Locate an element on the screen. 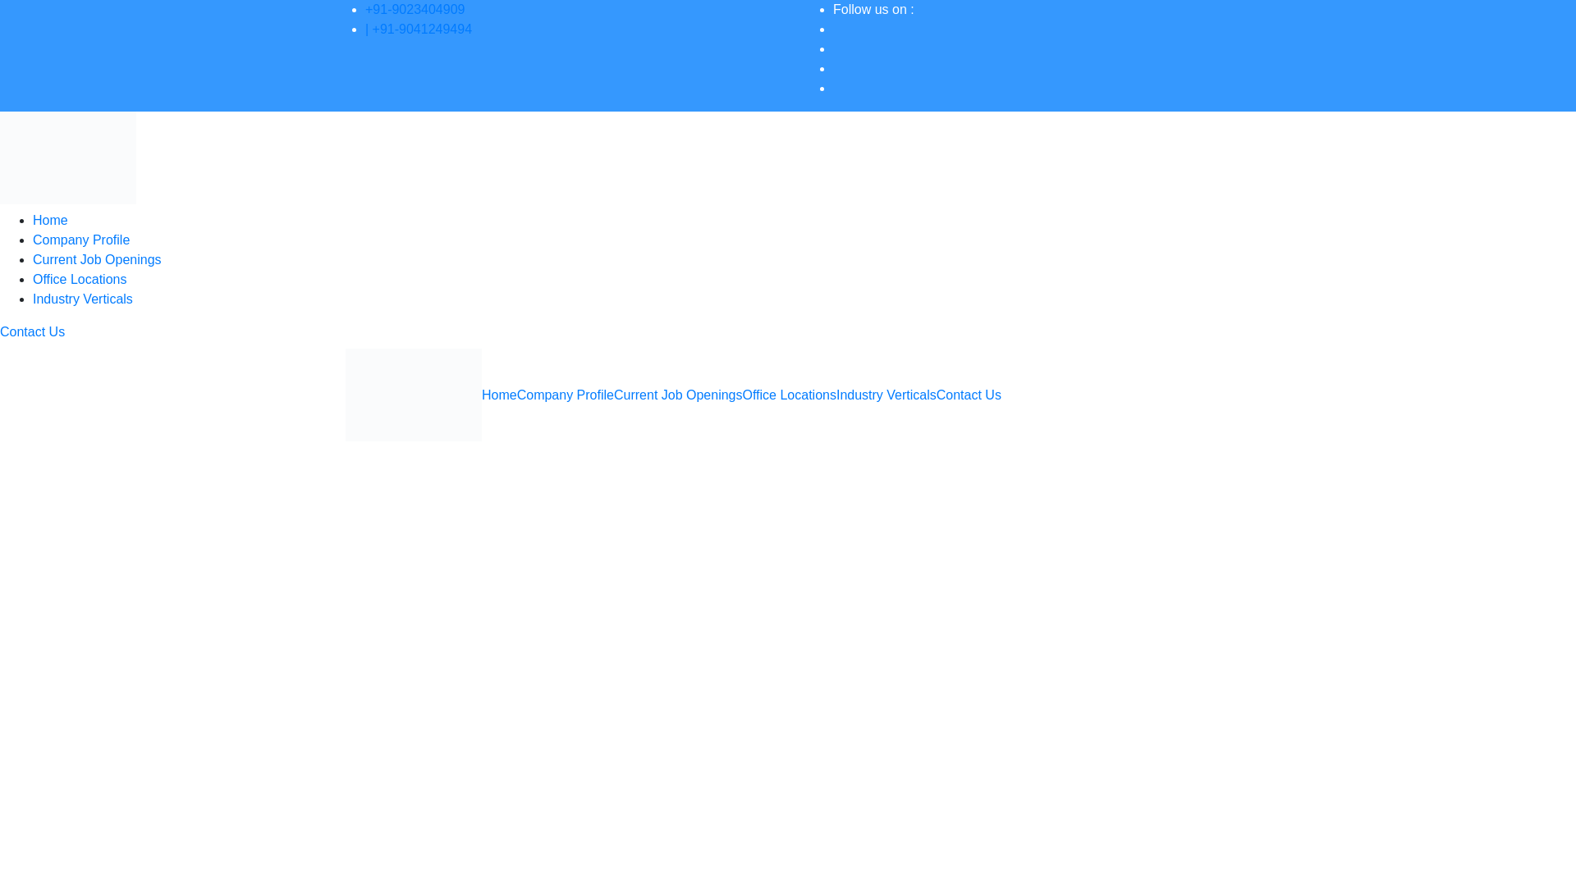 The image size is (1576, 886). Industry Verticals is located at coordinates (82, 299).